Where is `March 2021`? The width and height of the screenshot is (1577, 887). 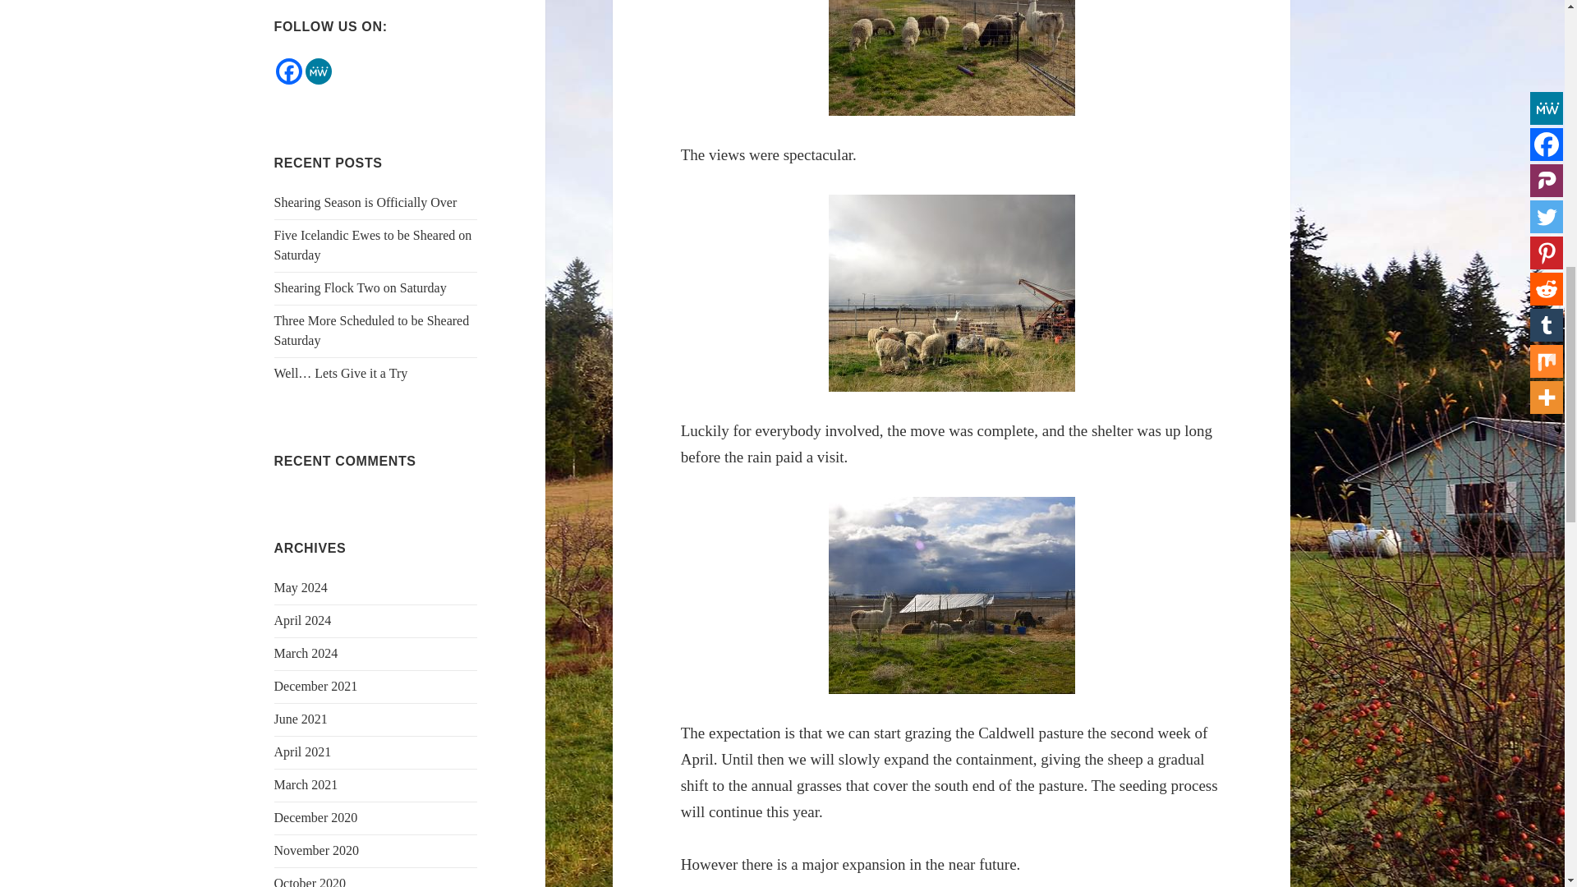 March 2021 is located at coordinates (306, 785).